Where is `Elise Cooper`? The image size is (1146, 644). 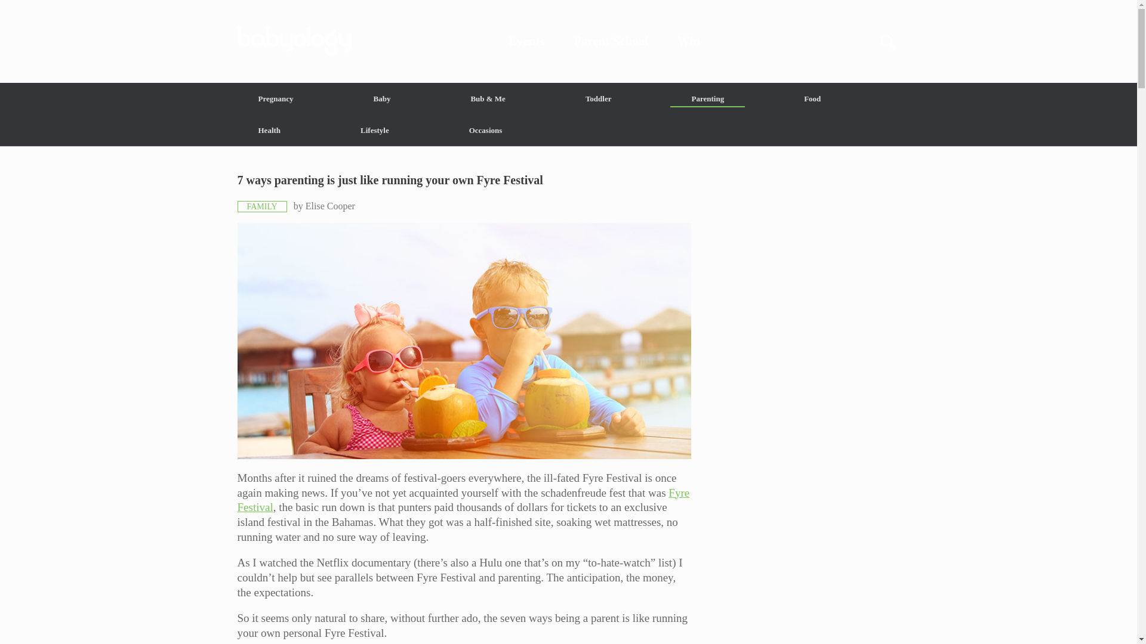
Elise Cooper is located at coordinates (331, 206).